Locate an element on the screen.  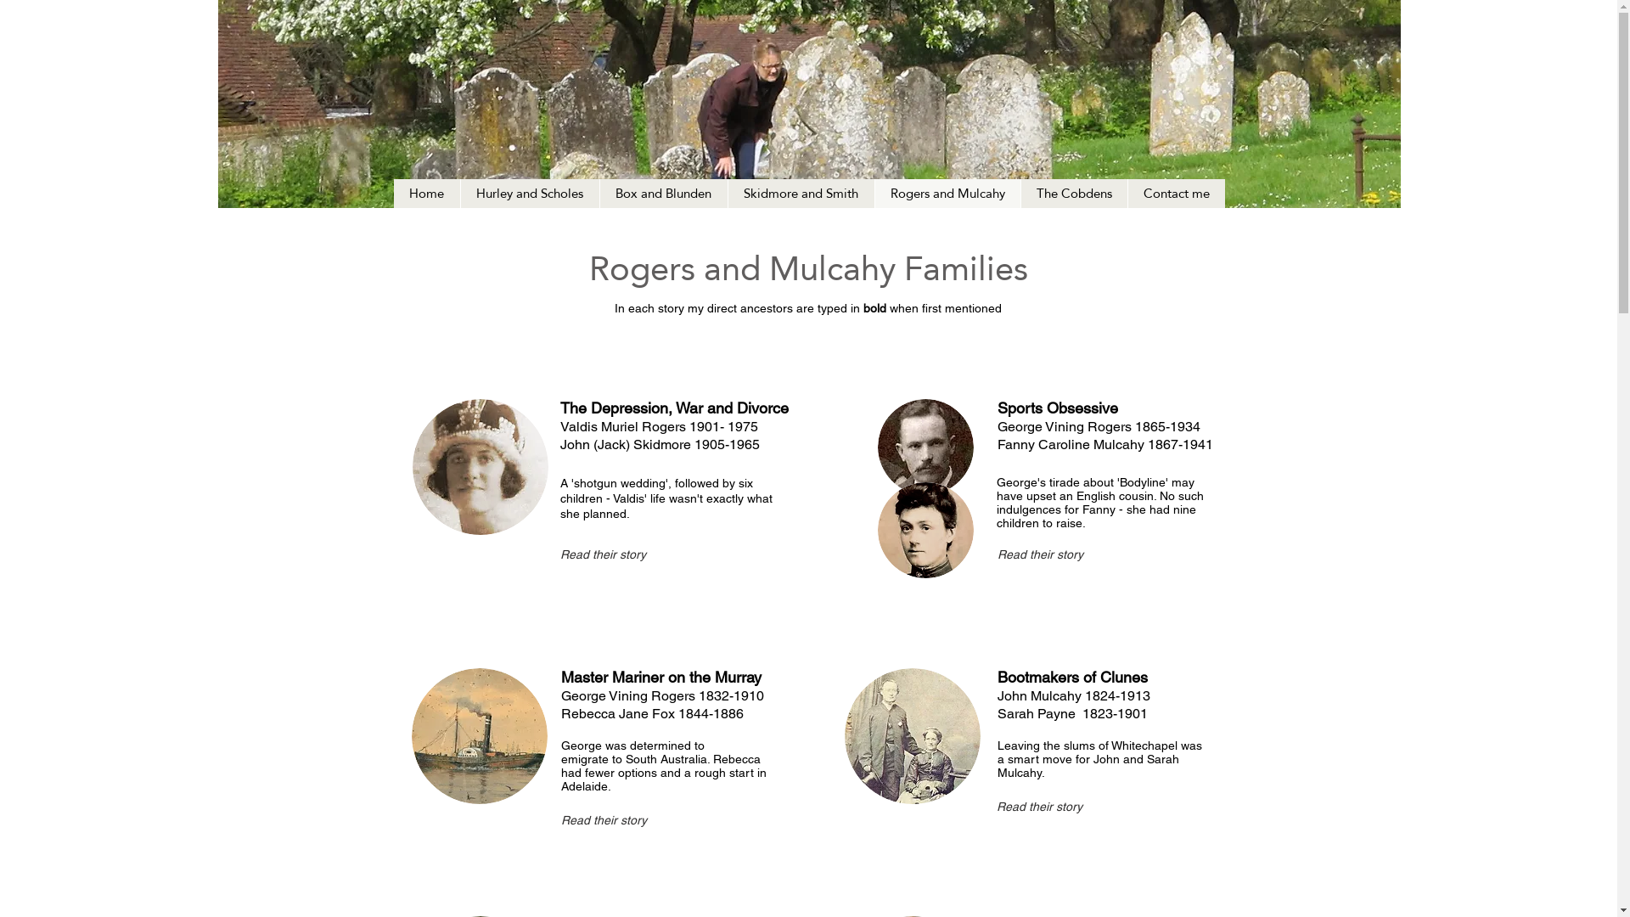
Box and Blunden is located at coordinates (664, 194).